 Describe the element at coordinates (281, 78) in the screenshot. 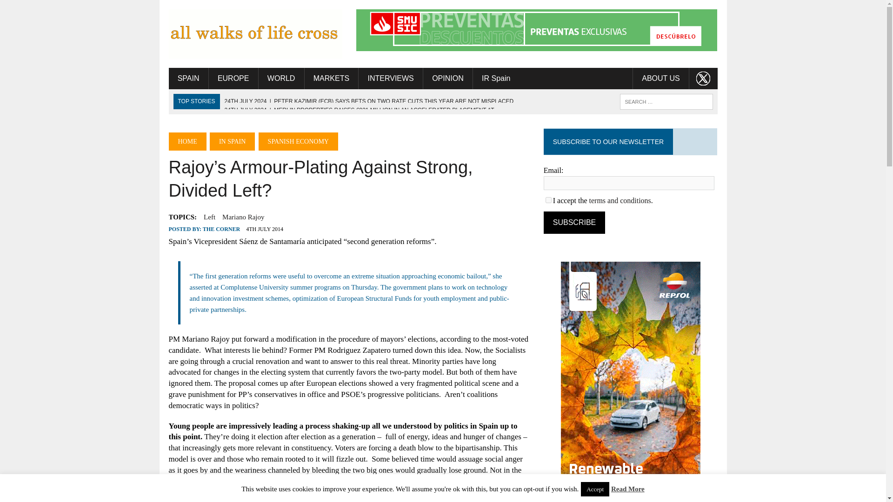

I see `WORLD` at that location.